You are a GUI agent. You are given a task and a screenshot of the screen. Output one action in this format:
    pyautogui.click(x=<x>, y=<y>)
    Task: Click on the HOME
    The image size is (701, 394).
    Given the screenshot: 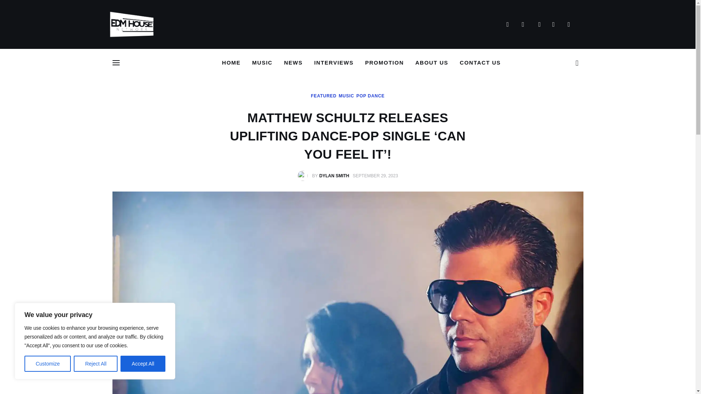 What is the action you would take?
    pyautogui.click(x=231, y=62)
    